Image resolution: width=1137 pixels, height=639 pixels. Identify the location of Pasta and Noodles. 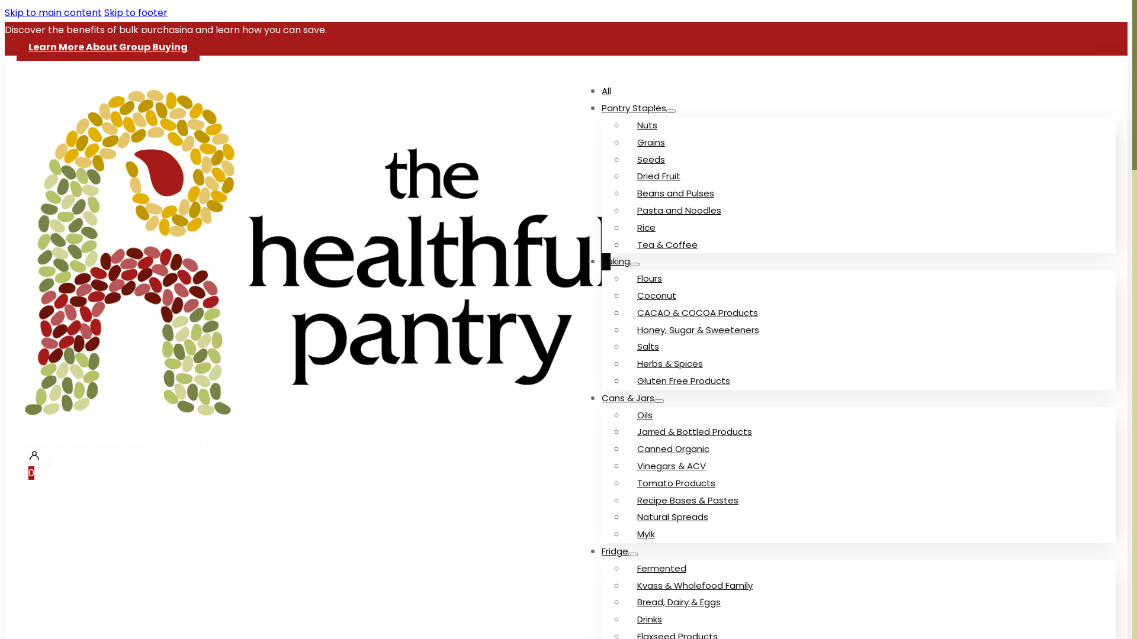
(679, 211).